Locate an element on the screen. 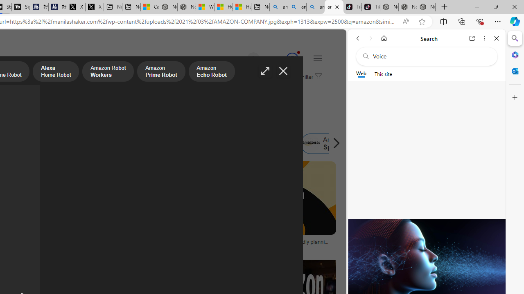 The image size is (524, 294). Customize is located at coordinates (515, 98).